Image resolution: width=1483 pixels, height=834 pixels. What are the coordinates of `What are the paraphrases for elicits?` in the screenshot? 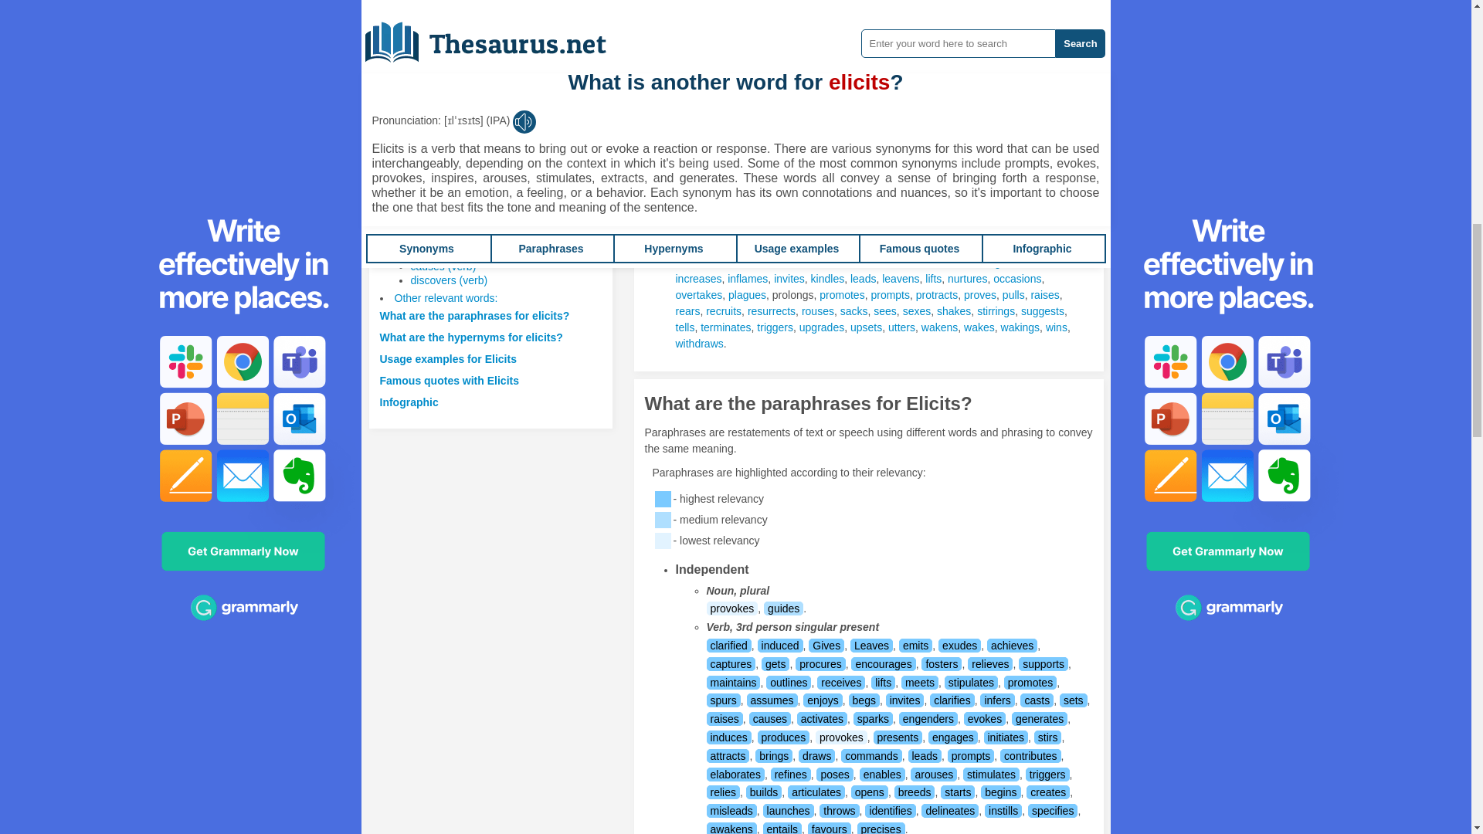 It's located at (474, 315).